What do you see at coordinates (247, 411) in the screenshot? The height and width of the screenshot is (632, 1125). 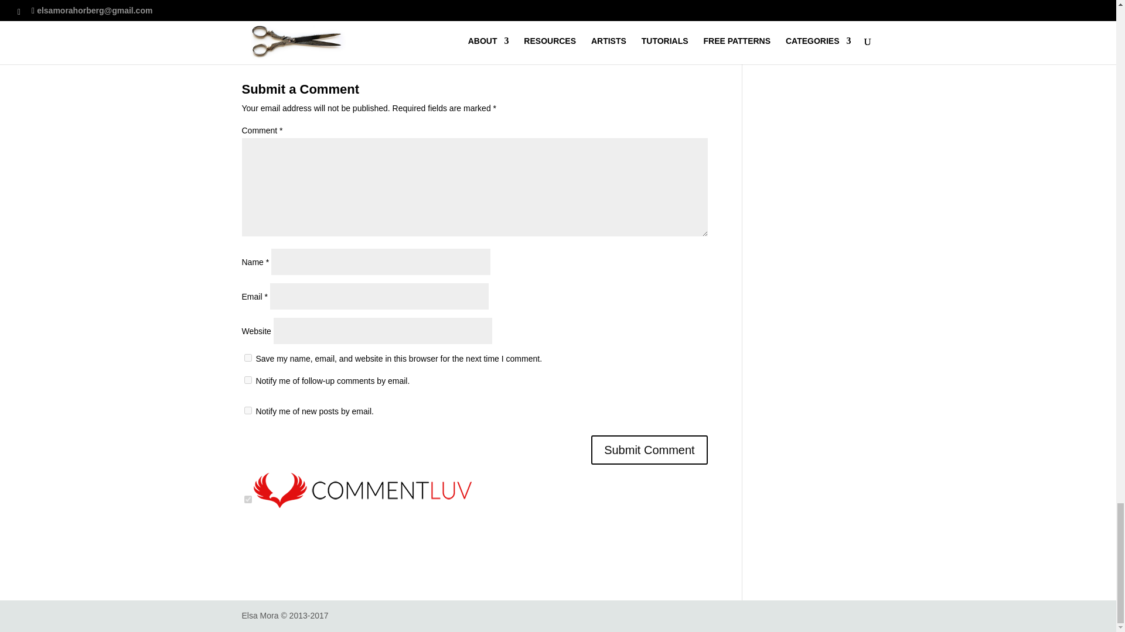 I see `subscribe` at bounding box center [247, 411].